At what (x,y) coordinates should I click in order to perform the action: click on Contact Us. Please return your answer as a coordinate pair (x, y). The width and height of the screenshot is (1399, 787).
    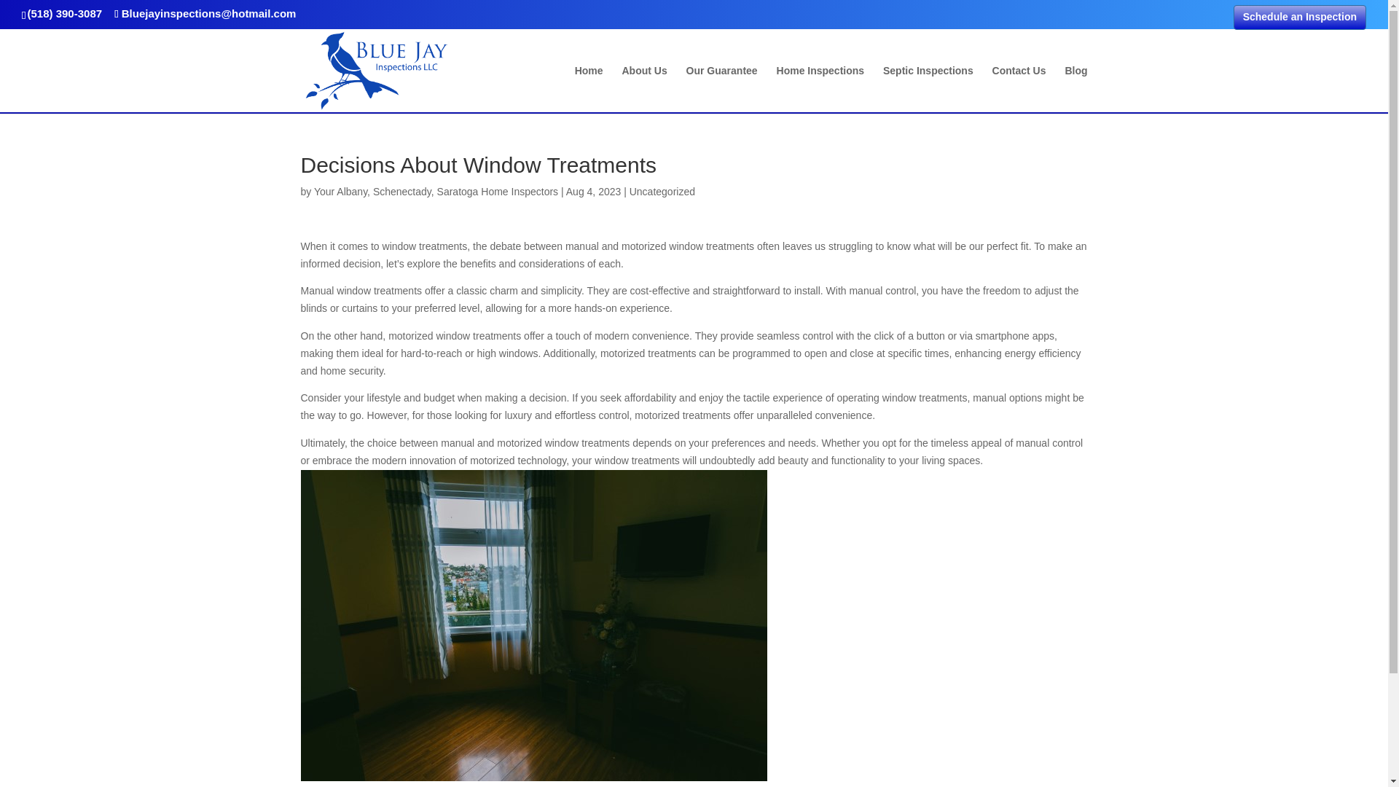
    Looking at the image, I should click on (1019, 89).